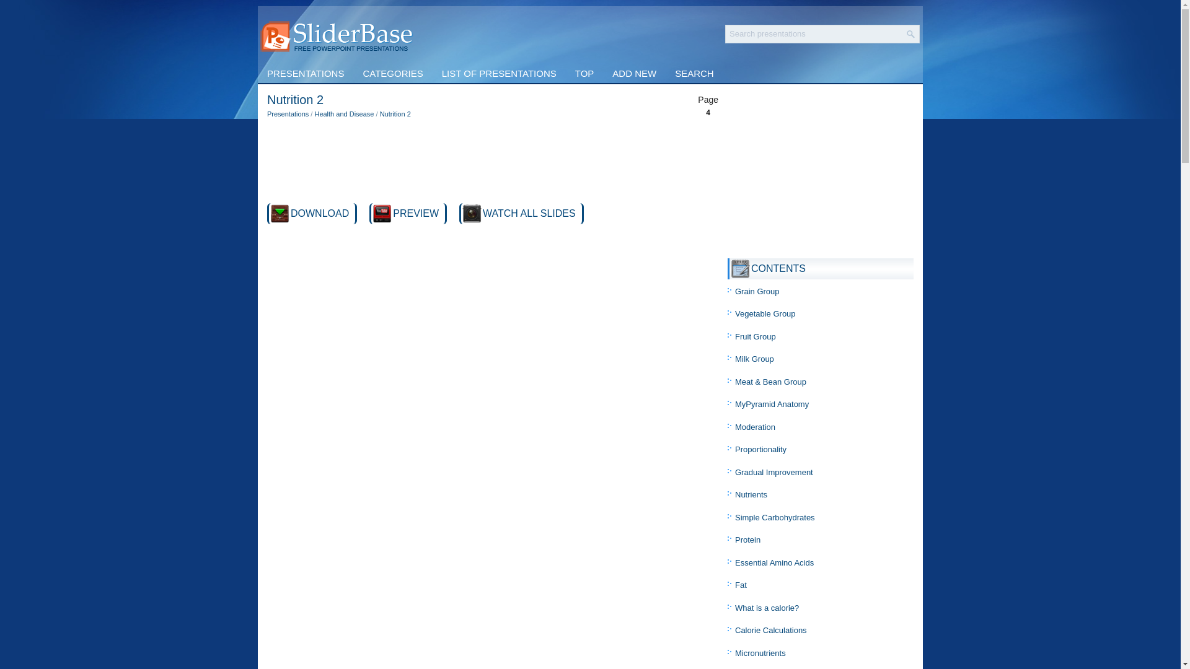 This screenshot has height=669, width=1190. What do you see at coordinates (500, 73) in the screenshot?
I see `LIST OF PRESENTATIONS` at bounding box center [500, 73].